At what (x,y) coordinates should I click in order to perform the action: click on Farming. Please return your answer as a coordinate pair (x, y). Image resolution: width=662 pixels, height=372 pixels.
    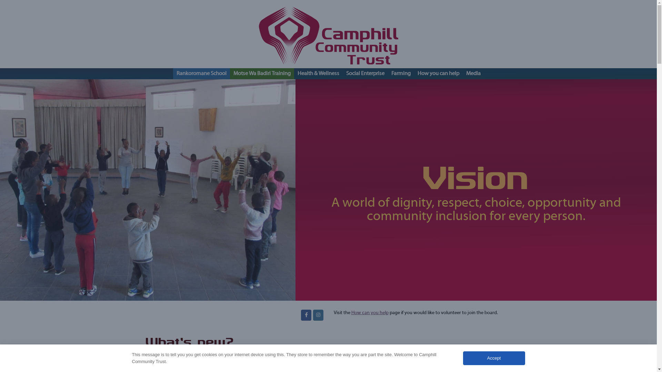
    Looking at the image, I should click on (401, 74).